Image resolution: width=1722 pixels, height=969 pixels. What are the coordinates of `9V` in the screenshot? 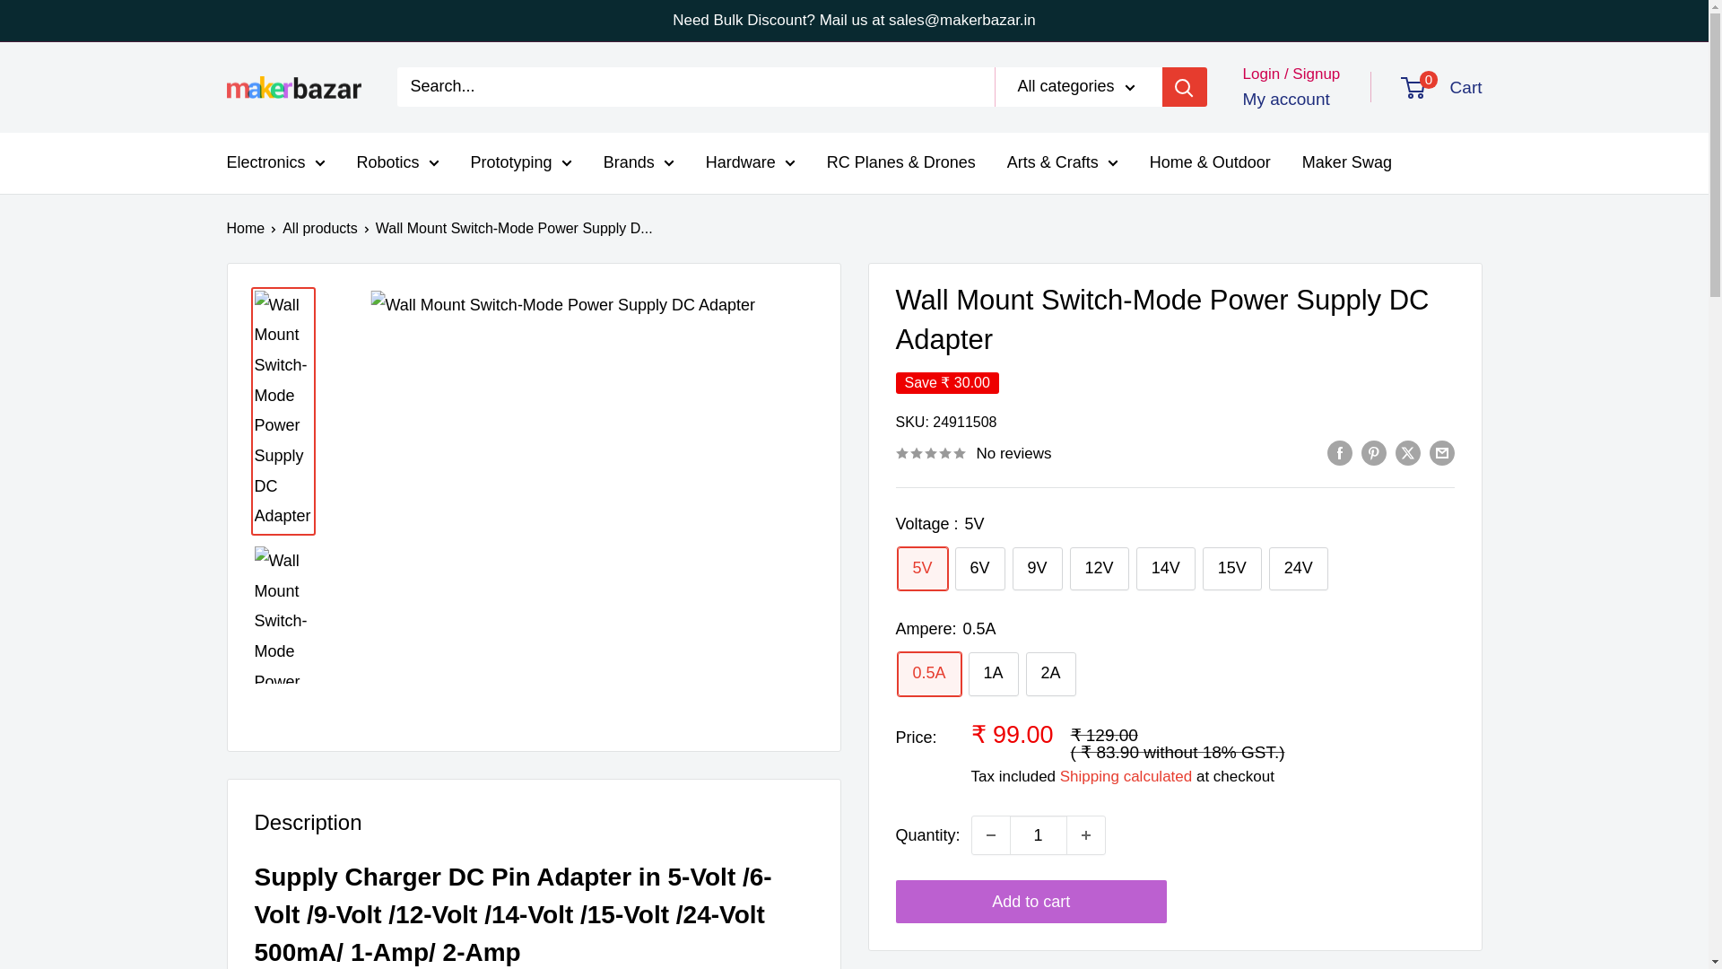 It's located at (1037, 569).